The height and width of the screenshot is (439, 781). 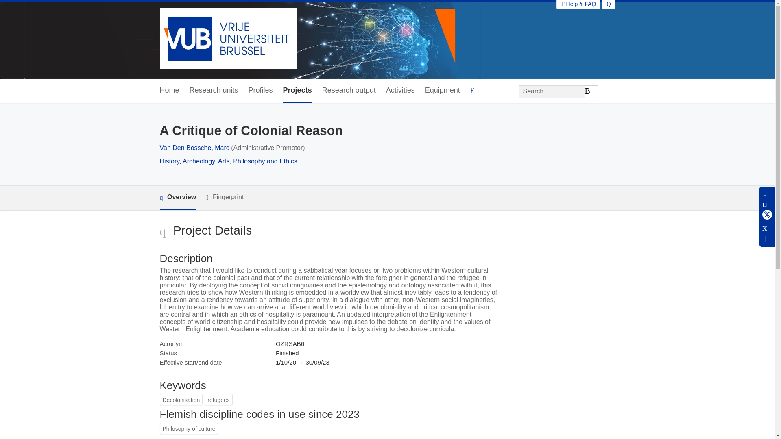 What do you see at coordinates (297, 91) in the screenshot?
I see `Projects` at bounding box center [297, 91].